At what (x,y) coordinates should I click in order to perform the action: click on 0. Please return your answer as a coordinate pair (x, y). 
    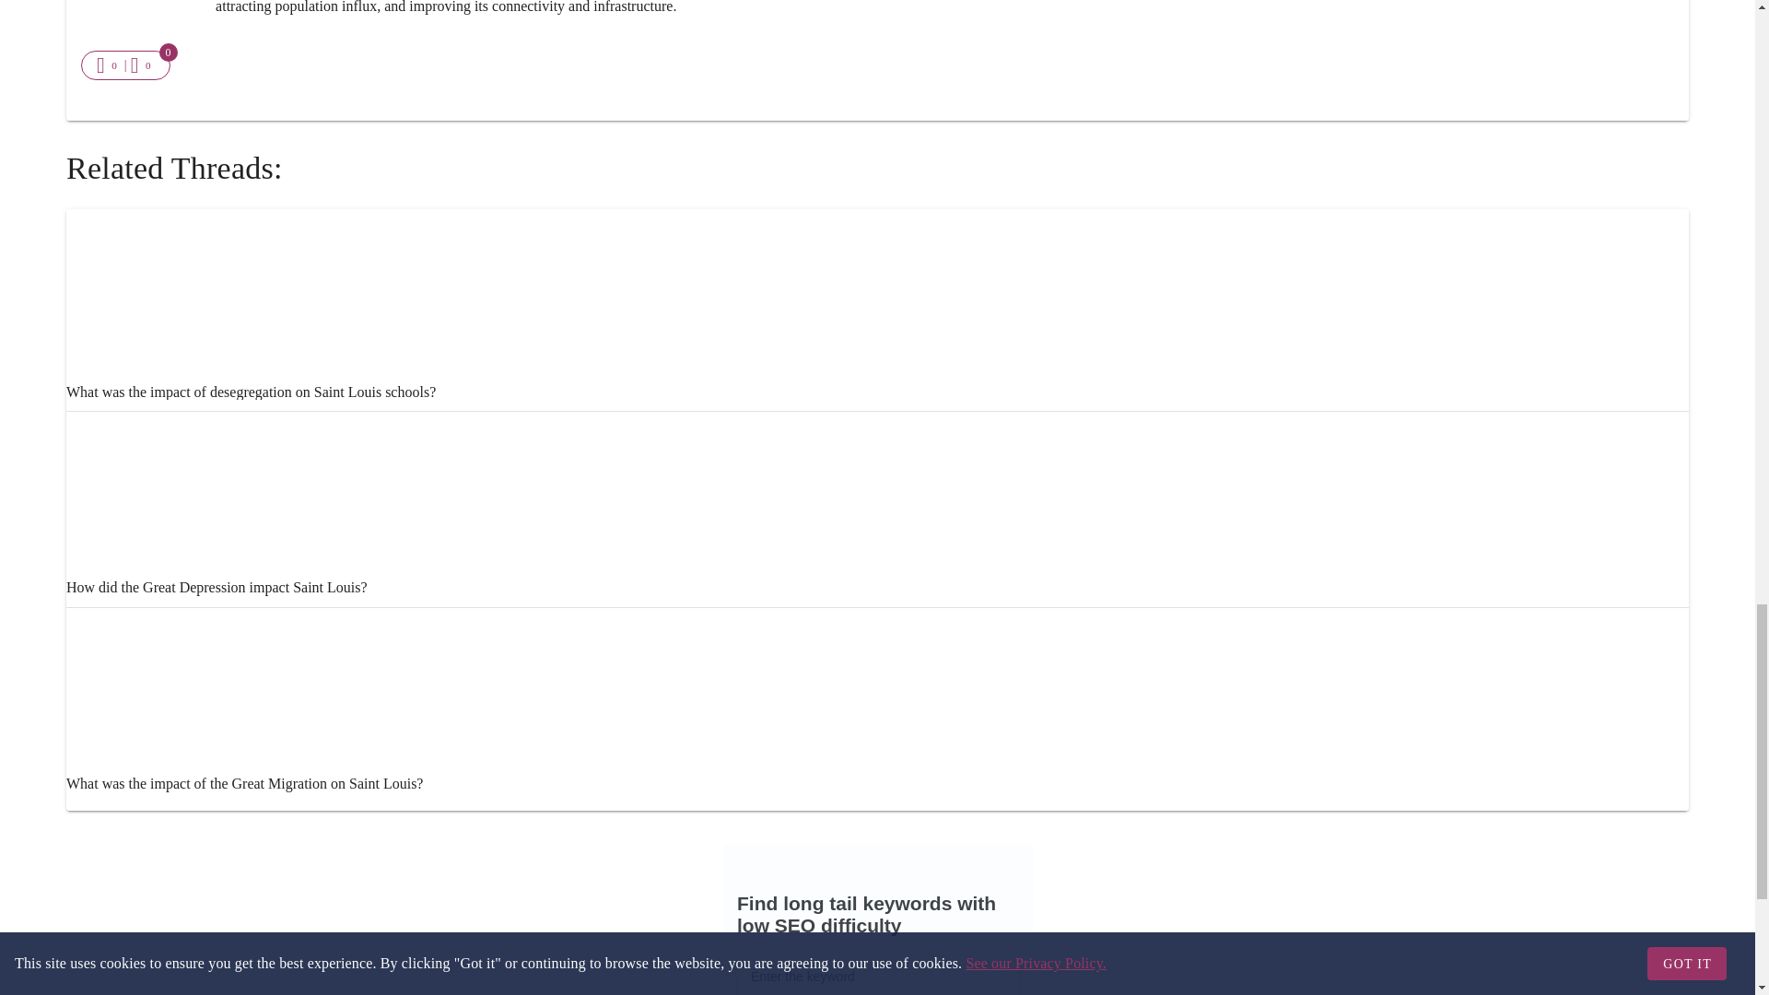
    Looking at the image, I should click on (143, 65).